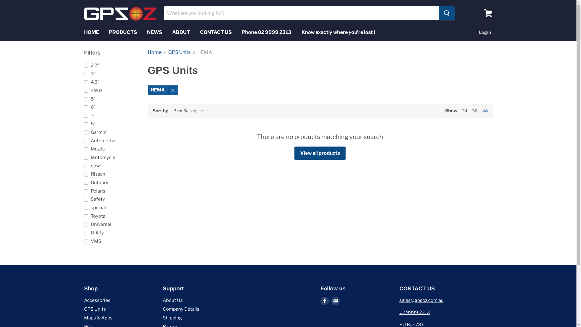  Describe the element at coordinates (95, 309) in the screenshot. I see `GPS Units` at that location.